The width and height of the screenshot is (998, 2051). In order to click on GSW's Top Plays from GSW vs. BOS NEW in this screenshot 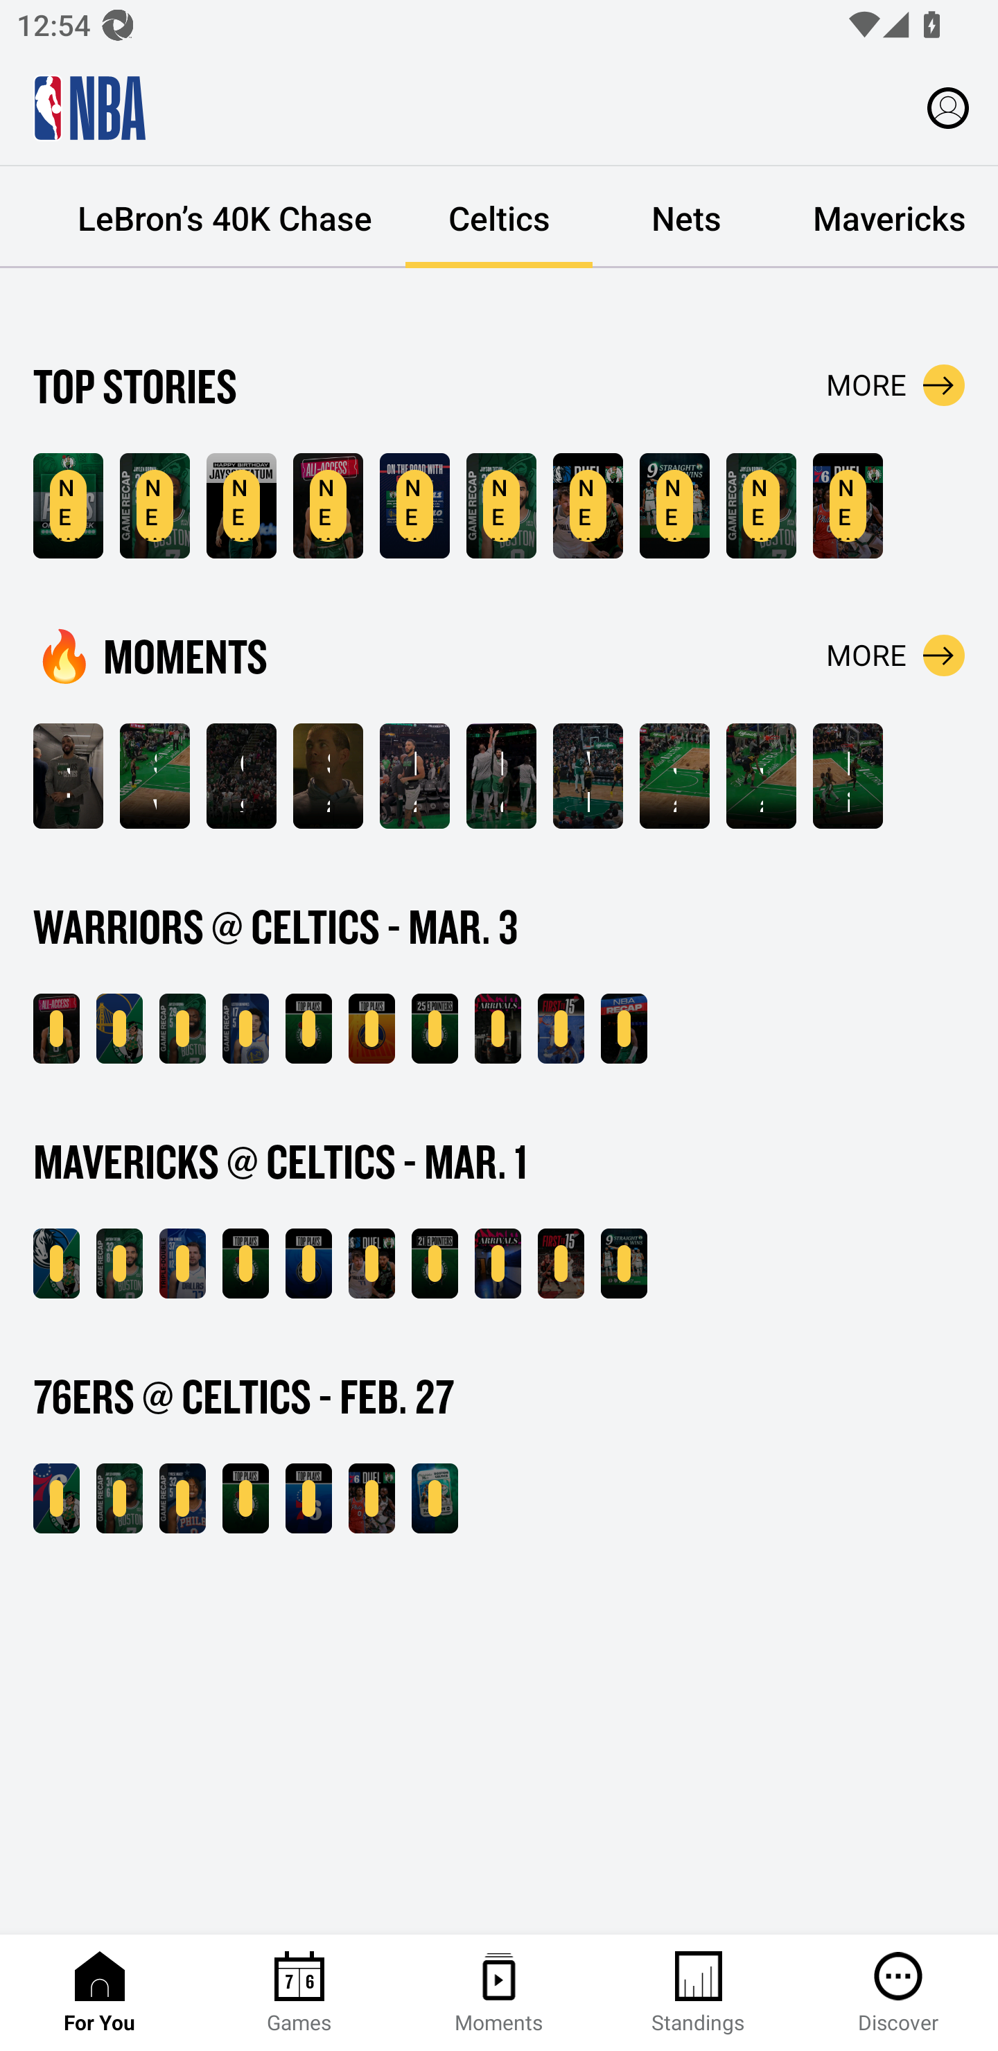, I will do `click(371, 1028)`.